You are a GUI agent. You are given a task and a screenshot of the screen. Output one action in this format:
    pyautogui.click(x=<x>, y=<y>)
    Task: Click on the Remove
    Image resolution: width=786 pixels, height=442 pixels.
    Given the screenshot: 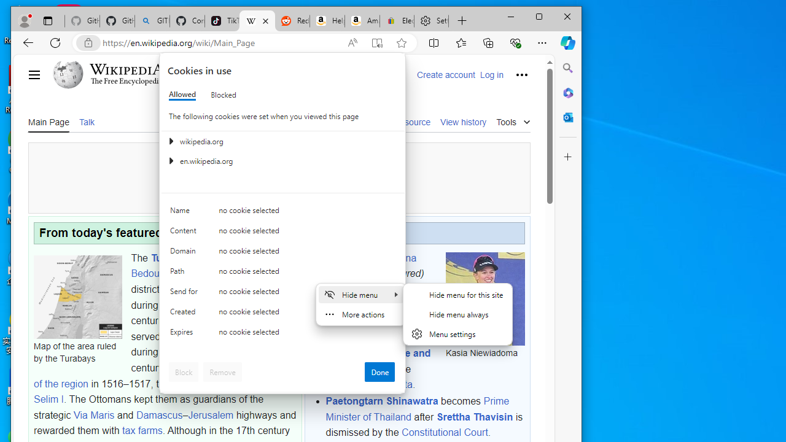 What is the action you would take?
    pyautogui.click(x=222, y=372)
    